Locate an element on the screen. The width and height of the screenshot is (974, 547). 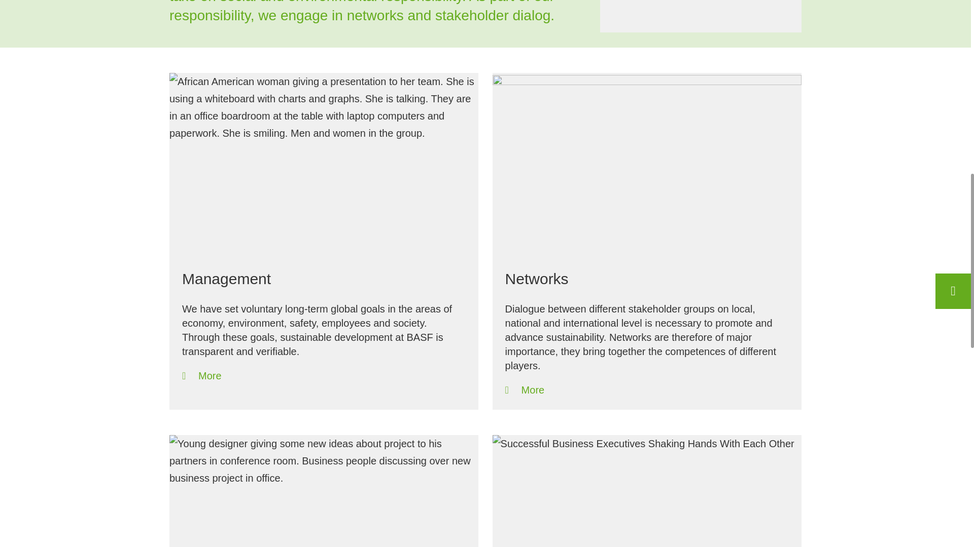
More is located at coordinates (525, 390).